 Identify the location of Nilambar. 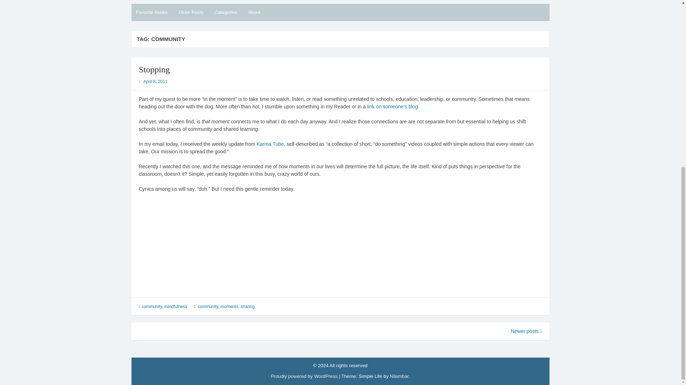
(399, 376).